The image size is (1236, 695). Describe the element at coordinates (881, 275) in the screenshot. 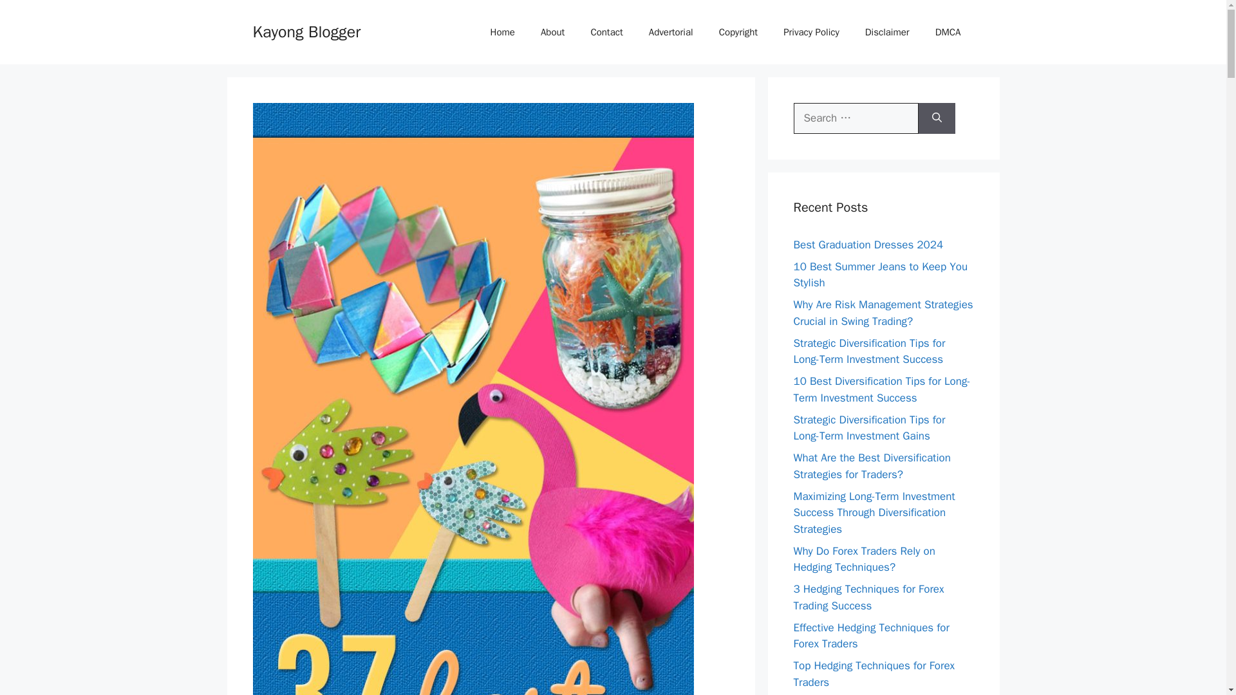

I see `10 Best Summer Jeans to Keep You Stylish` at that location.